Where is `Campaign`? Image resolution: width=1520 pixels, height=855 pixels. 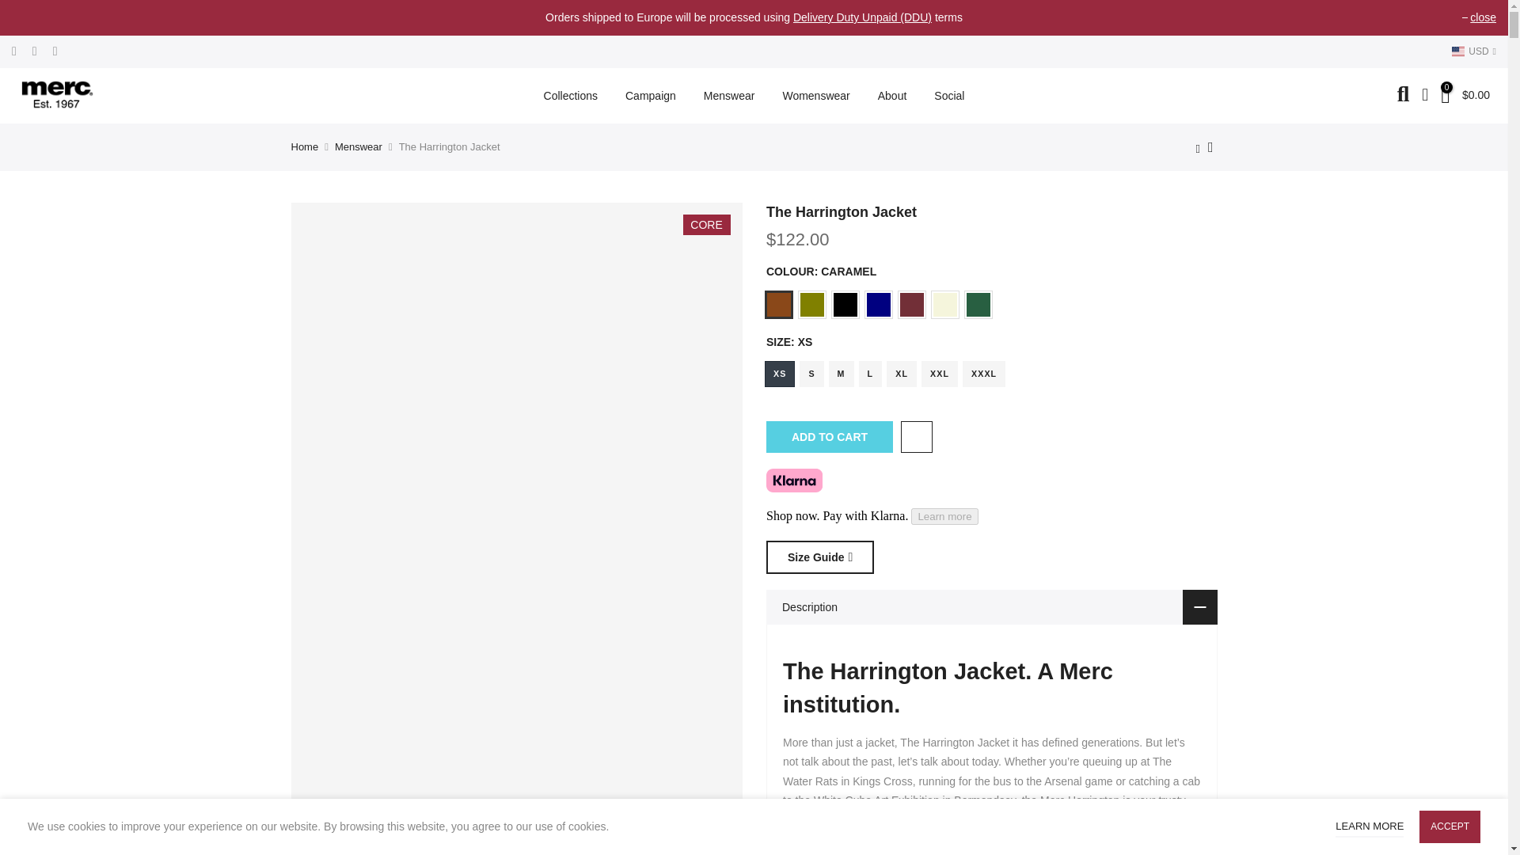
Campaign is located at coordinates (650, 95).